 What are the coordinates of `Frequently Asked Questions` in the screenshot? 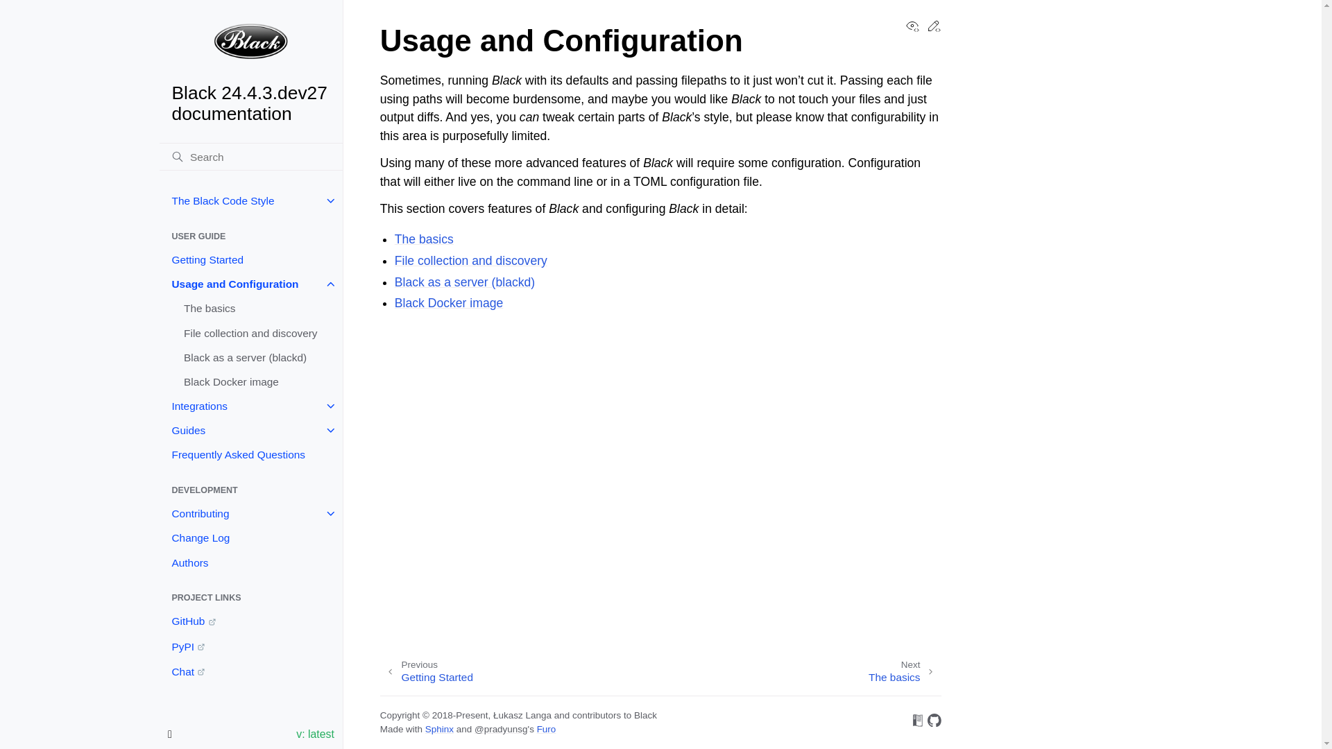 It's located at (251, 455).